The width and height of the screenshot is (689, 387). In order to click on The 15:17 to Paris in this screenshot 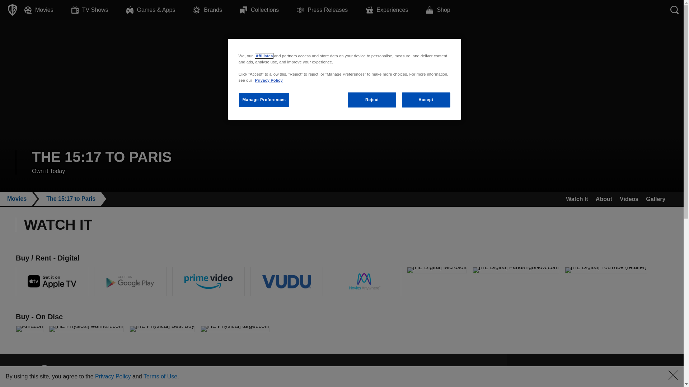, I will do `click(74, 199)`.